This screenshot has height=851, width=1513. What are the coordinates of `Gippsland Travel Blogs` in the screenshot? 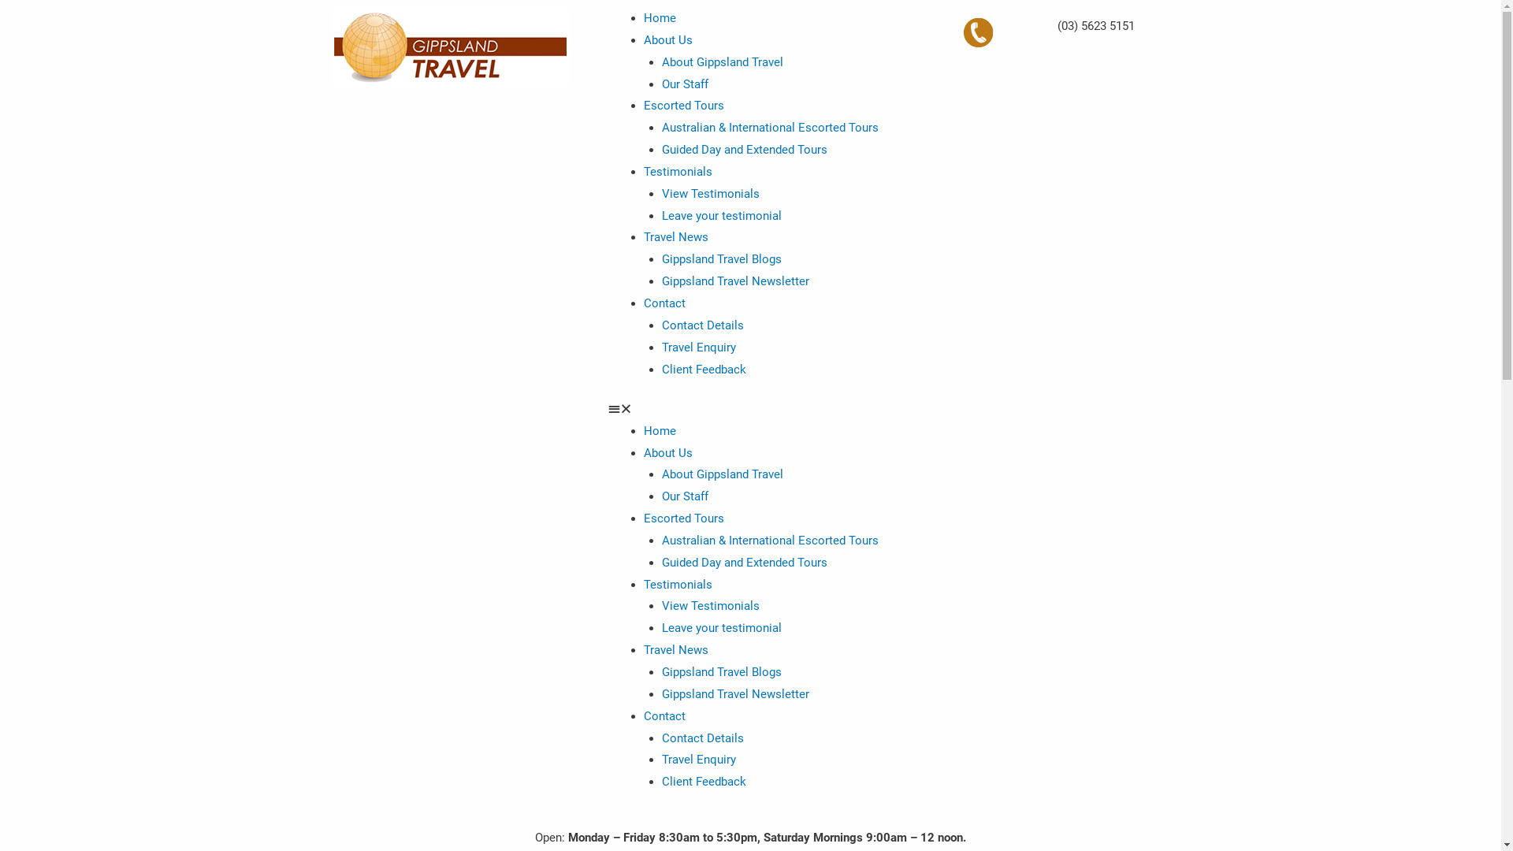 It's located at (722, 259).